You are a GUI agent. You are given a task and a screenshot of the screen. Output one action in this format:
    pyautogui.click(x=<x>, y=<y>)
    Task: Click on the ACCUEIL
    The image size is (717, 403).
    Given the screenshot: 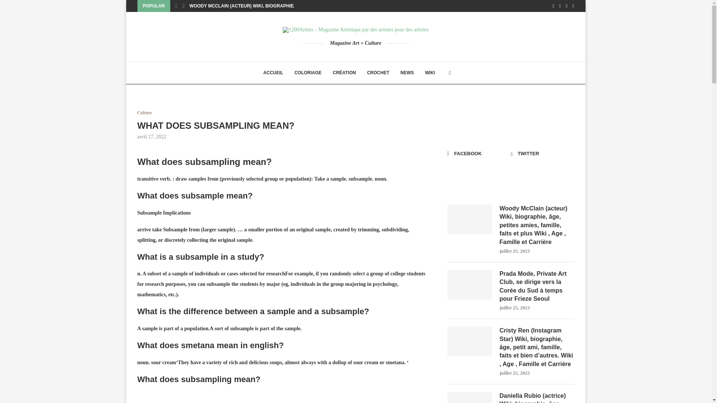 What is the action you would take?
    pyautogui.click(x=273, y=73)
    